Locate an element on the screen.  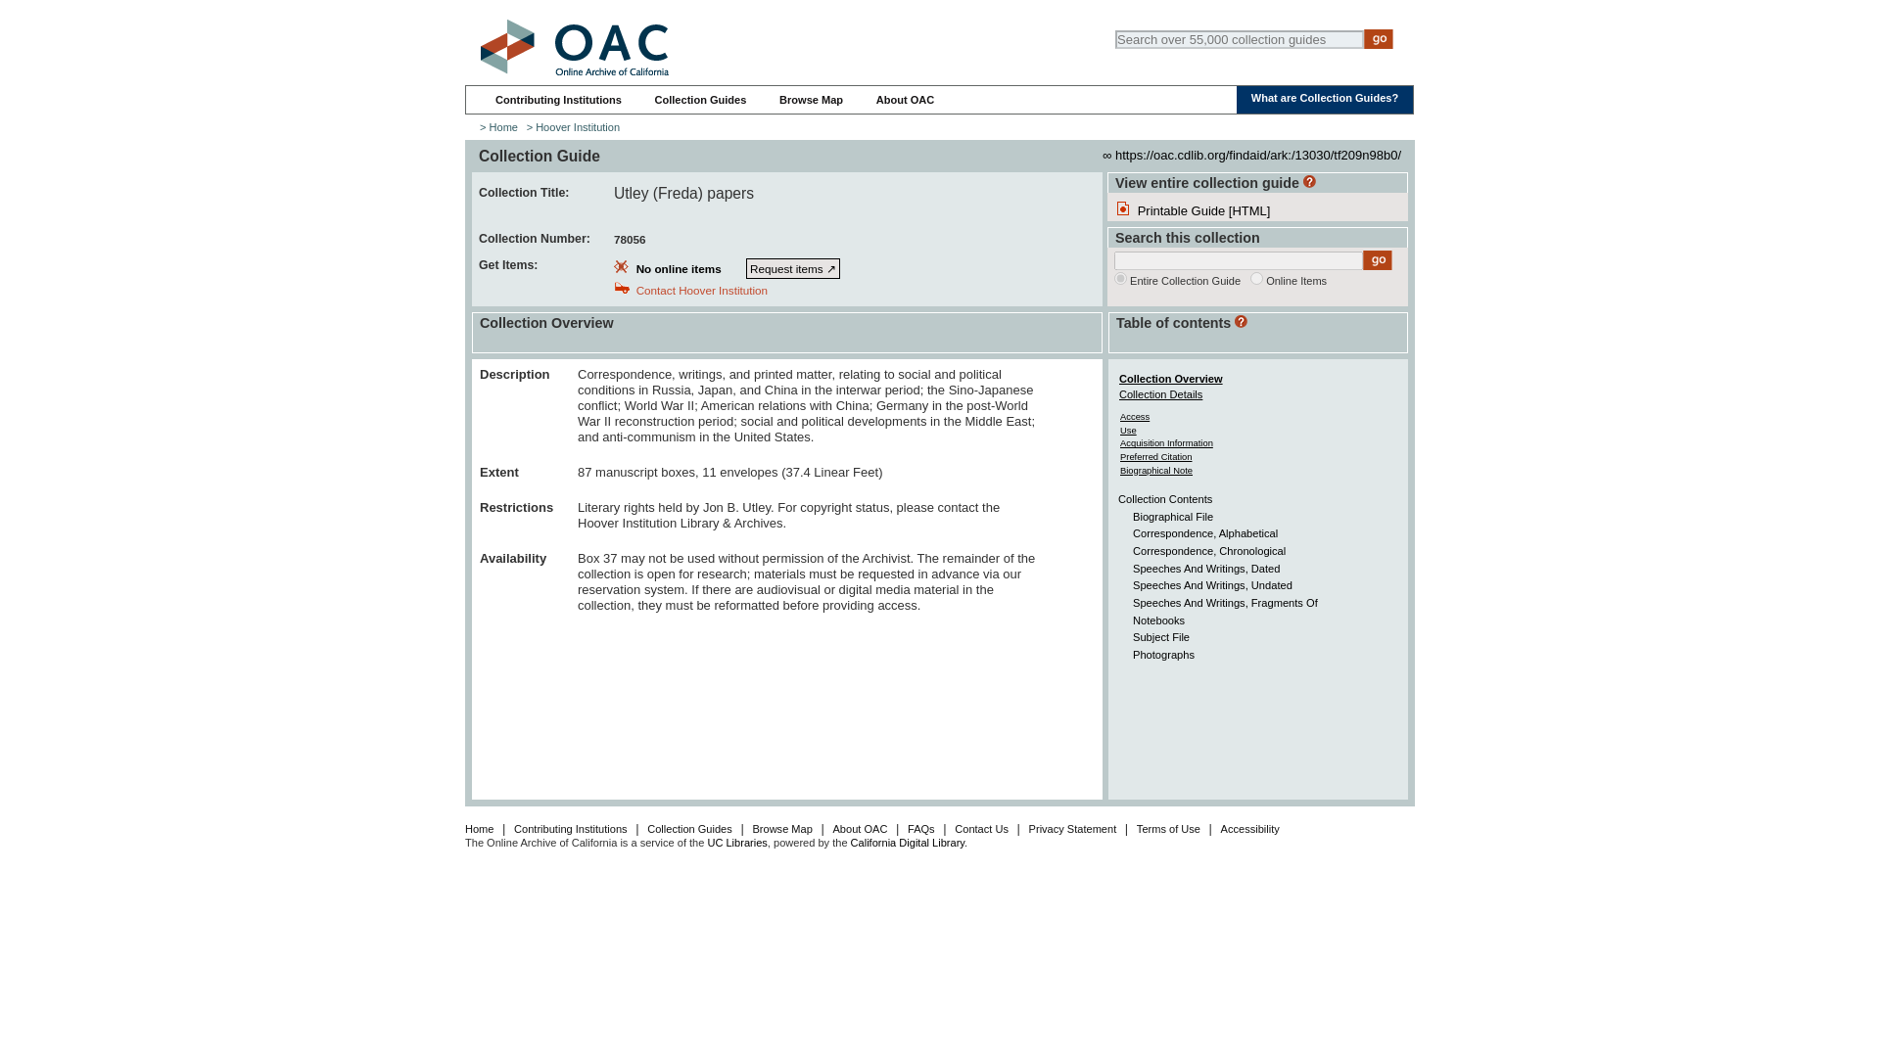
Go is located at coordinates (1378, 260).